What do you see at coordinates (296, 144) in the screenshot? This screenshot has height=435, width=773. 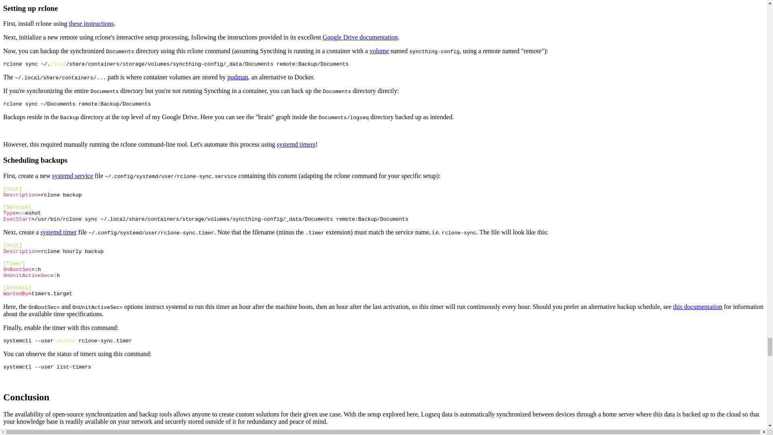 I see `systemd timers` at bounding box center [296, 144].